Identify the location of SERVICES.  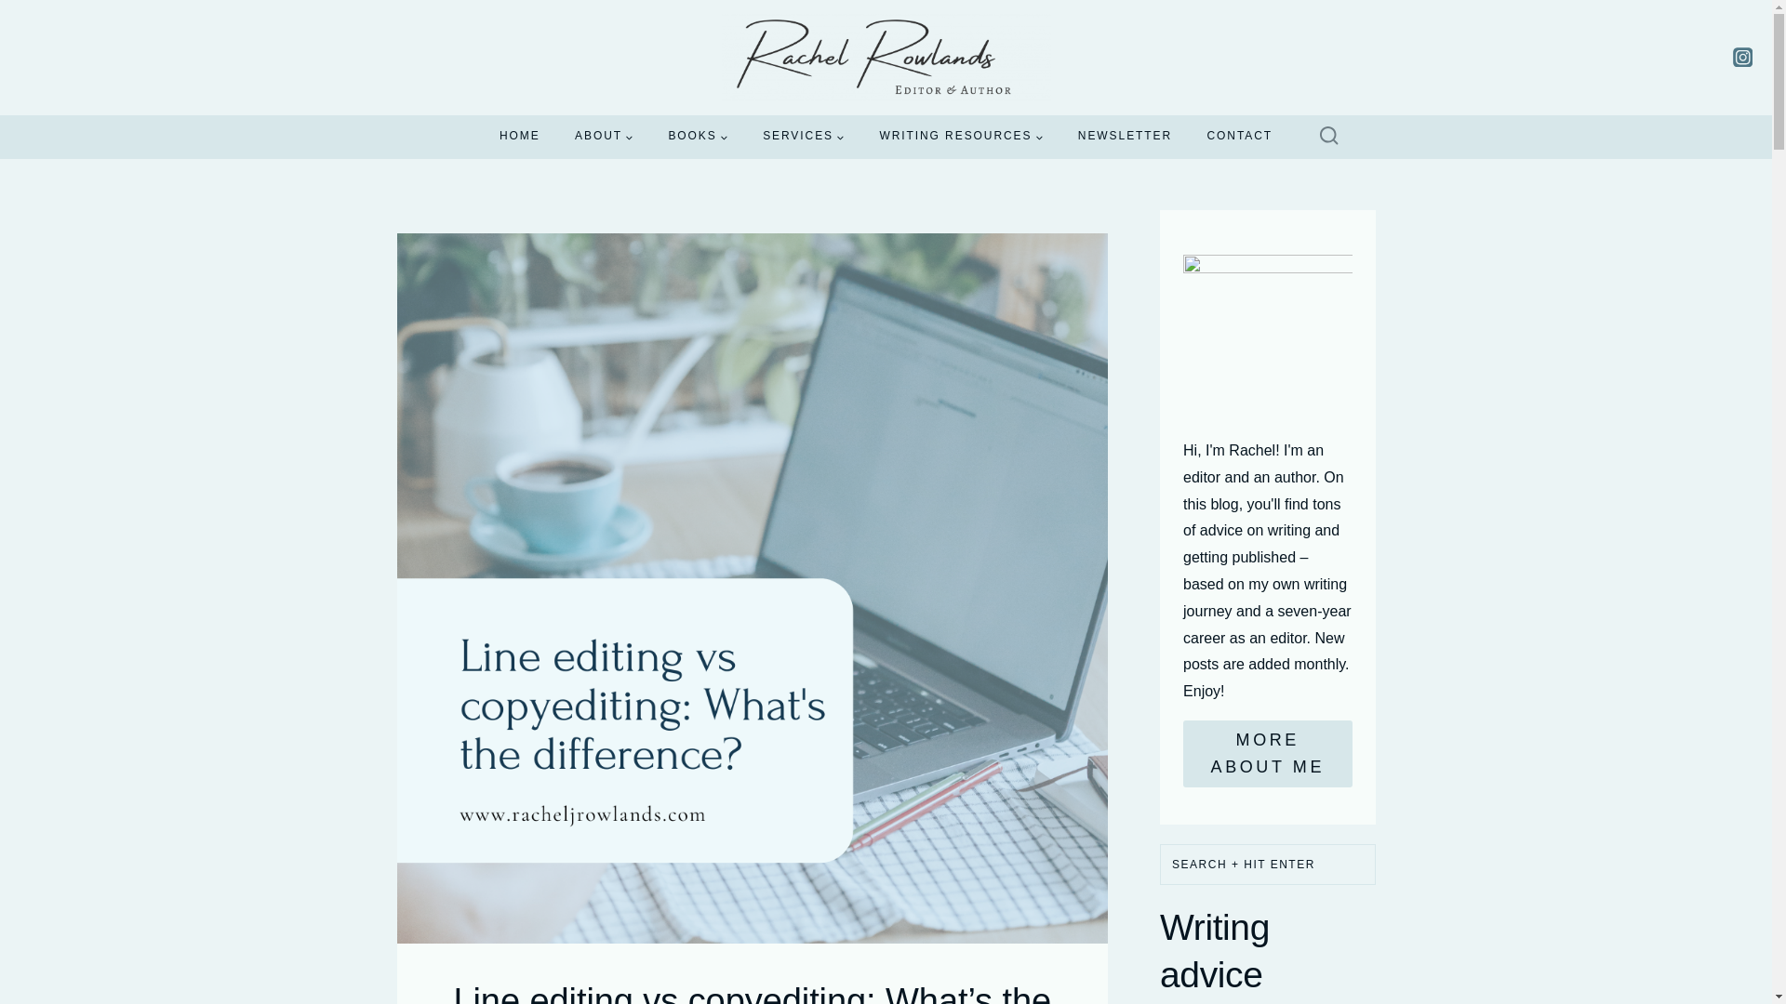
(802, 136).